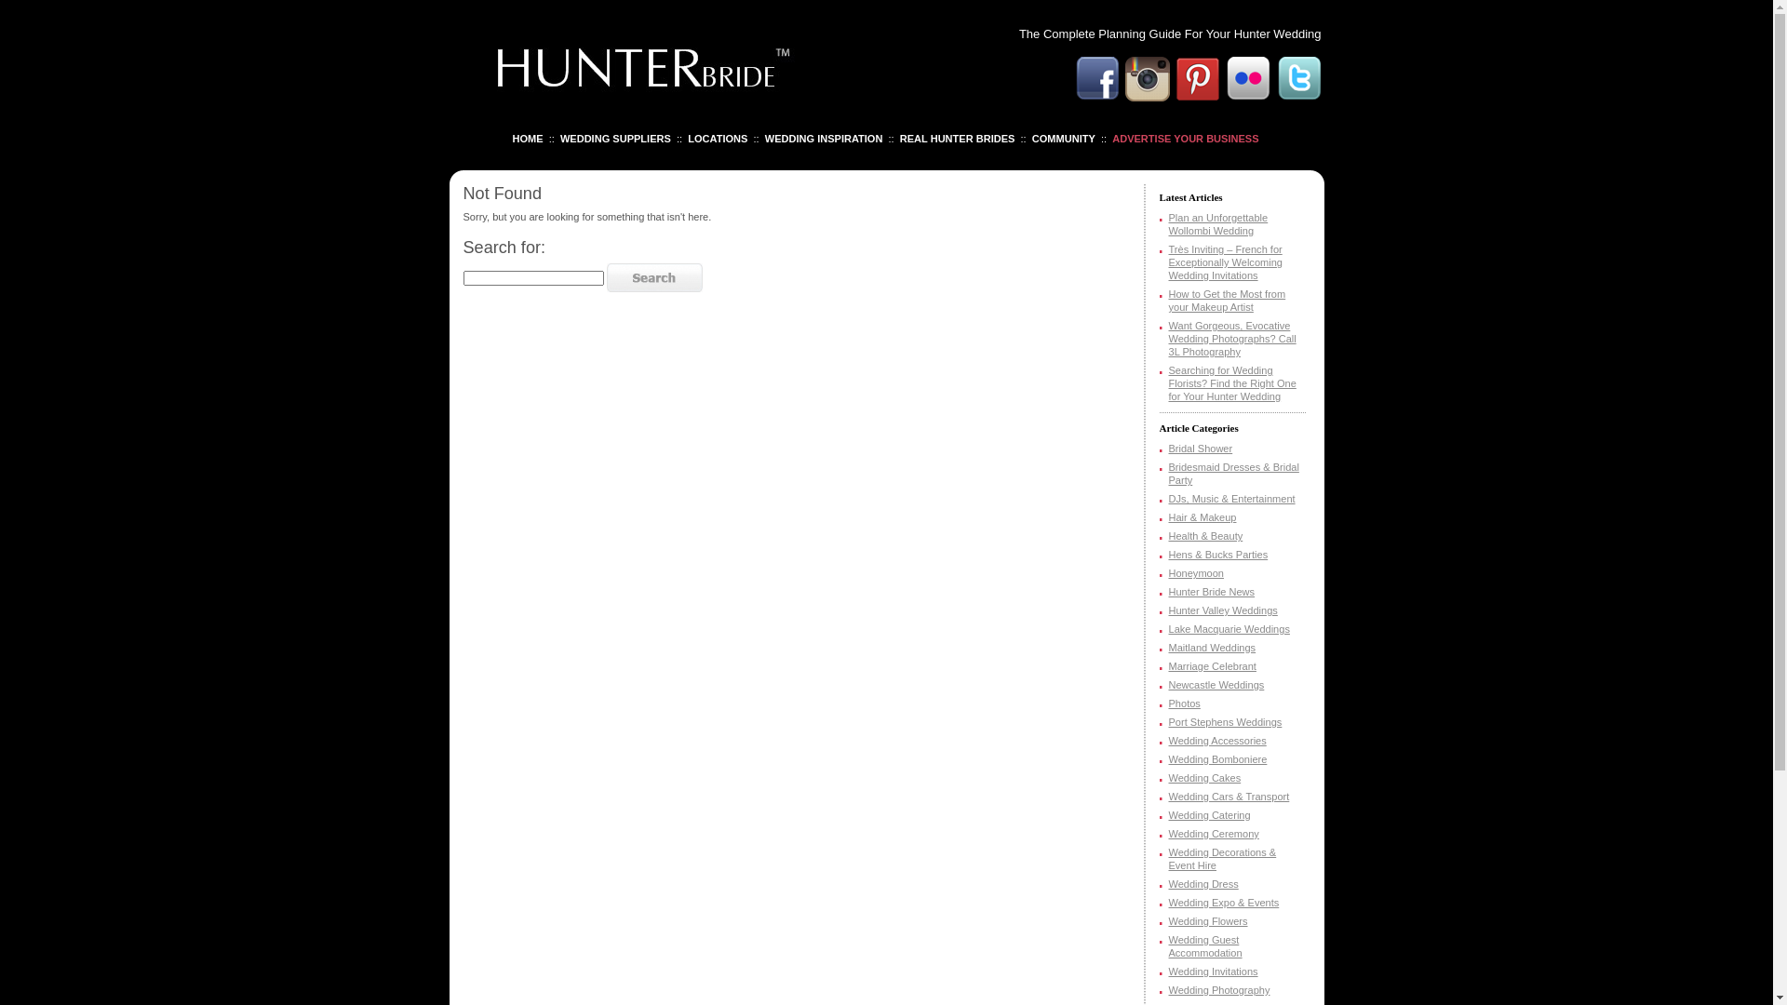 The height and width of the screenshot is (1005, 1787). I want to click on WEDDING INSPIRATION, so click(825, 139).